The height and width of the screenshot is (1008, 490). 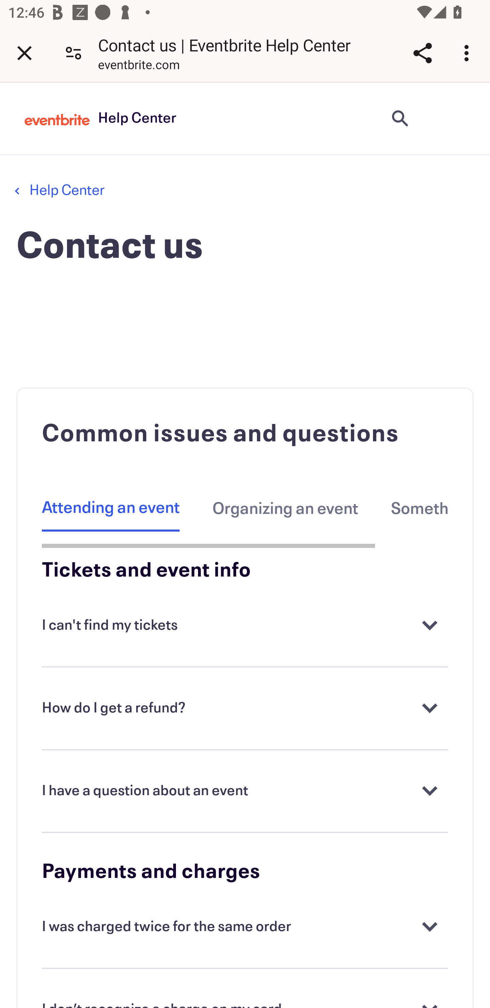 I want to click on Attending an event, so click(x=111, y=509).